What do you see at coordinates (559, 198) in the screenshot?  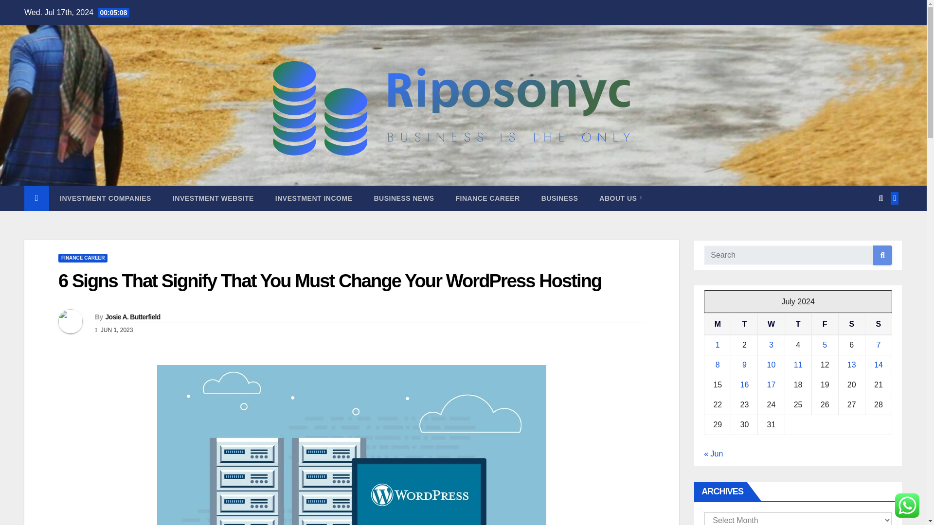 I see `BUSINESS` at bounding box center [559, 198].